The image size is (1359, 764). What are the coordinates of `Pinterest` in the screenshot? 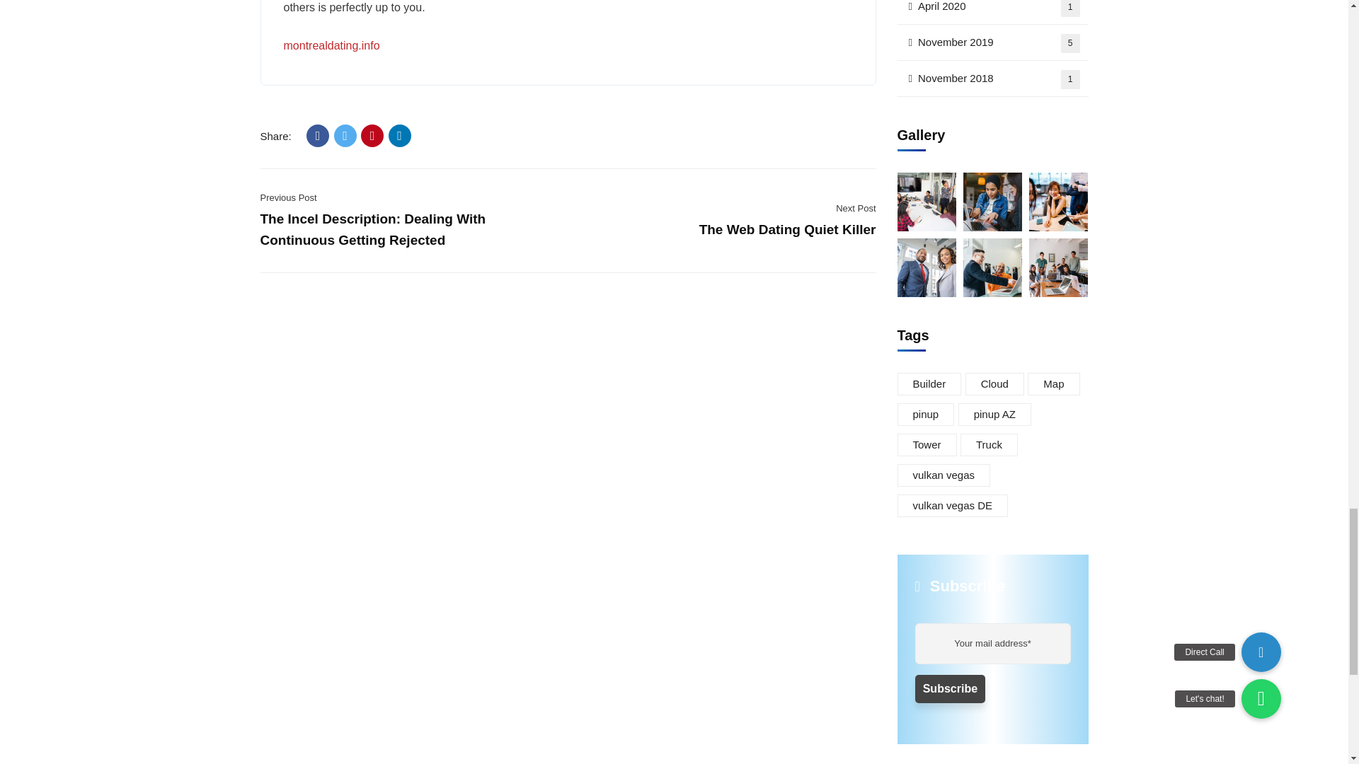 It's located at (372, 136).